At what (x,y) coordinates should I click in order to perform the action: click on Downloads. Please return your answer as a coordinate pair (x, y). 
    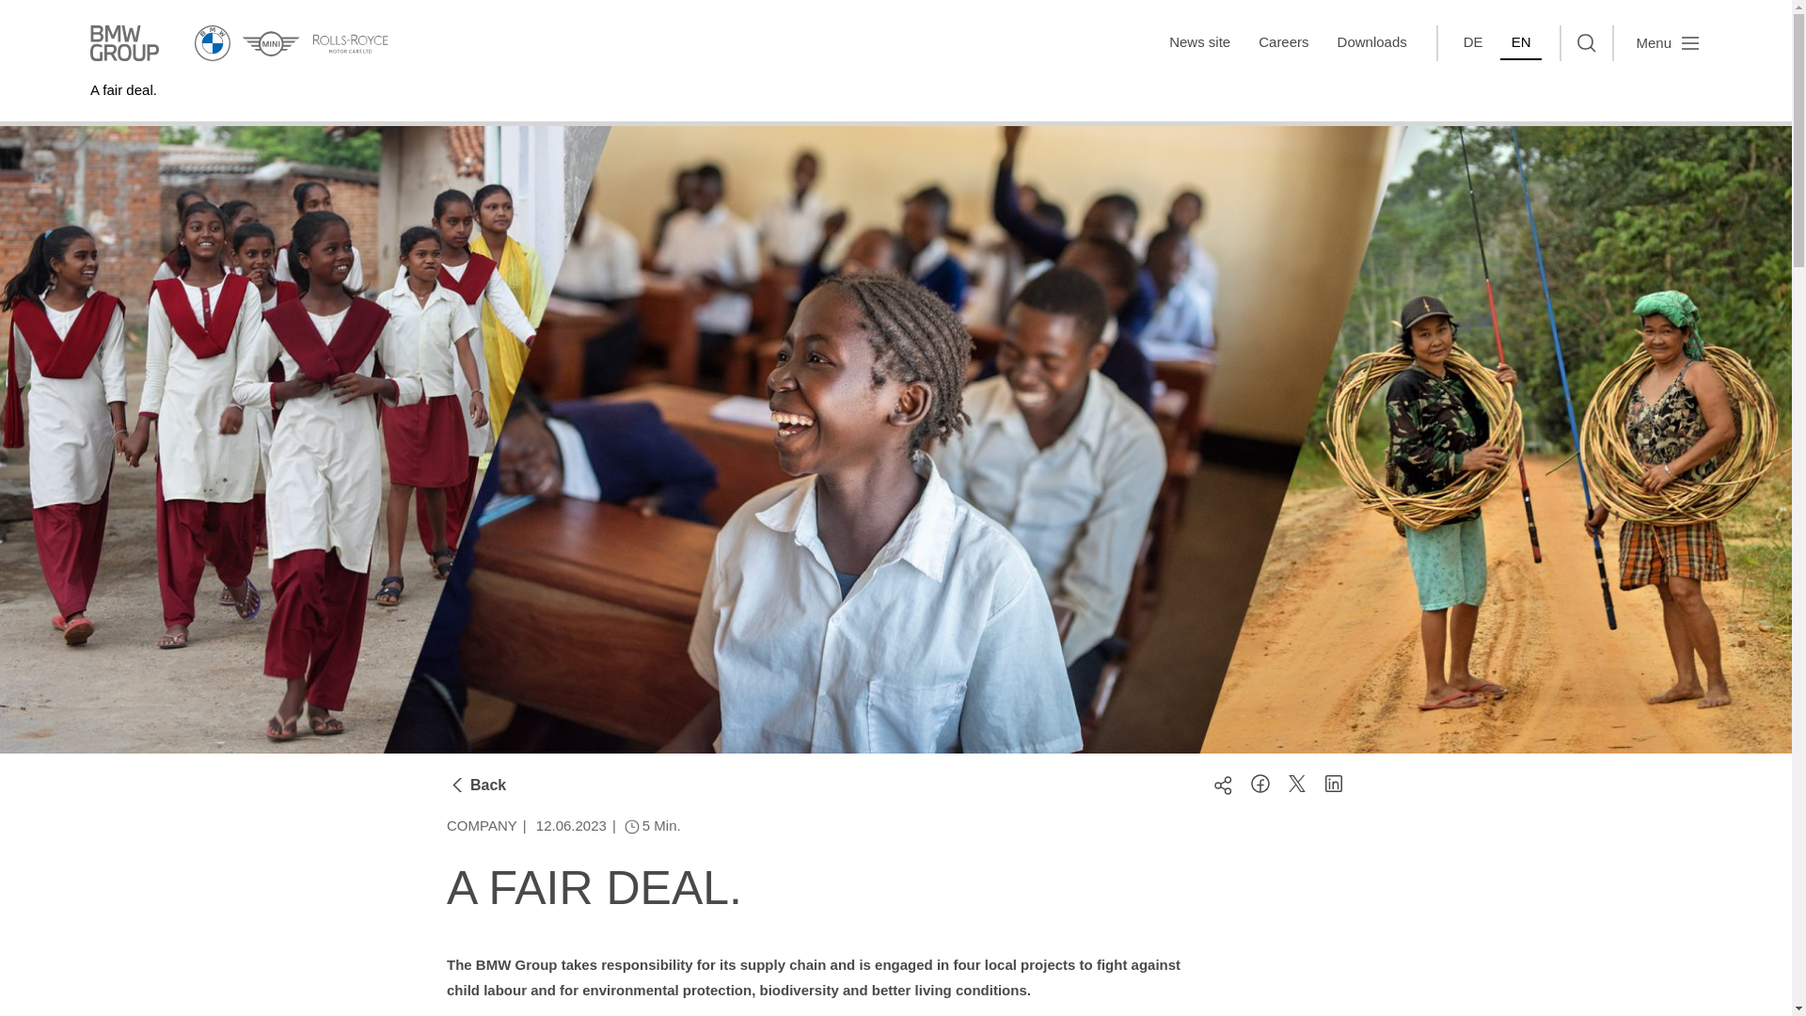
    Looking at the image, I should click on (1371, 43).